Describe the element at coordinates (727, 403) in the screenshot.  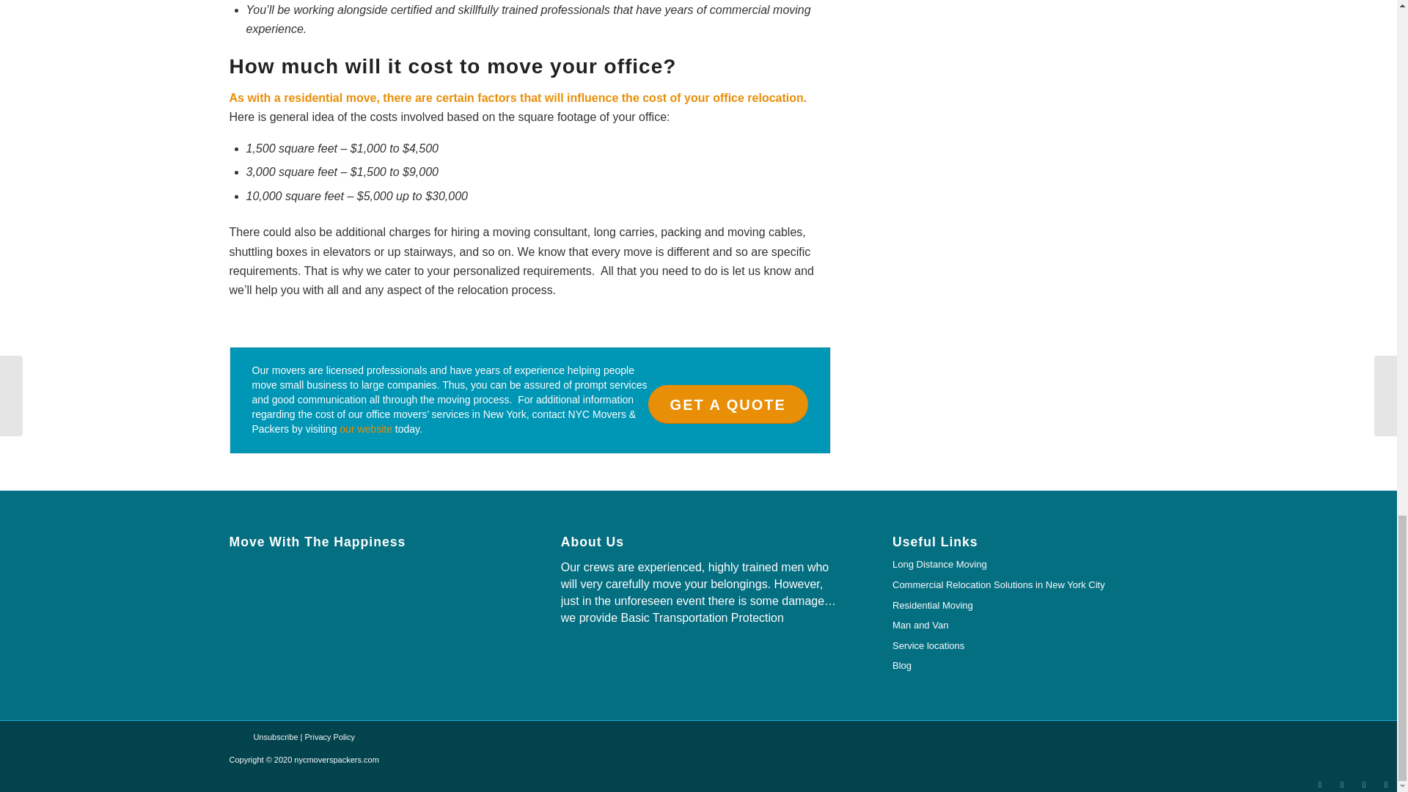
I see `GET A QUOTE` at that location.